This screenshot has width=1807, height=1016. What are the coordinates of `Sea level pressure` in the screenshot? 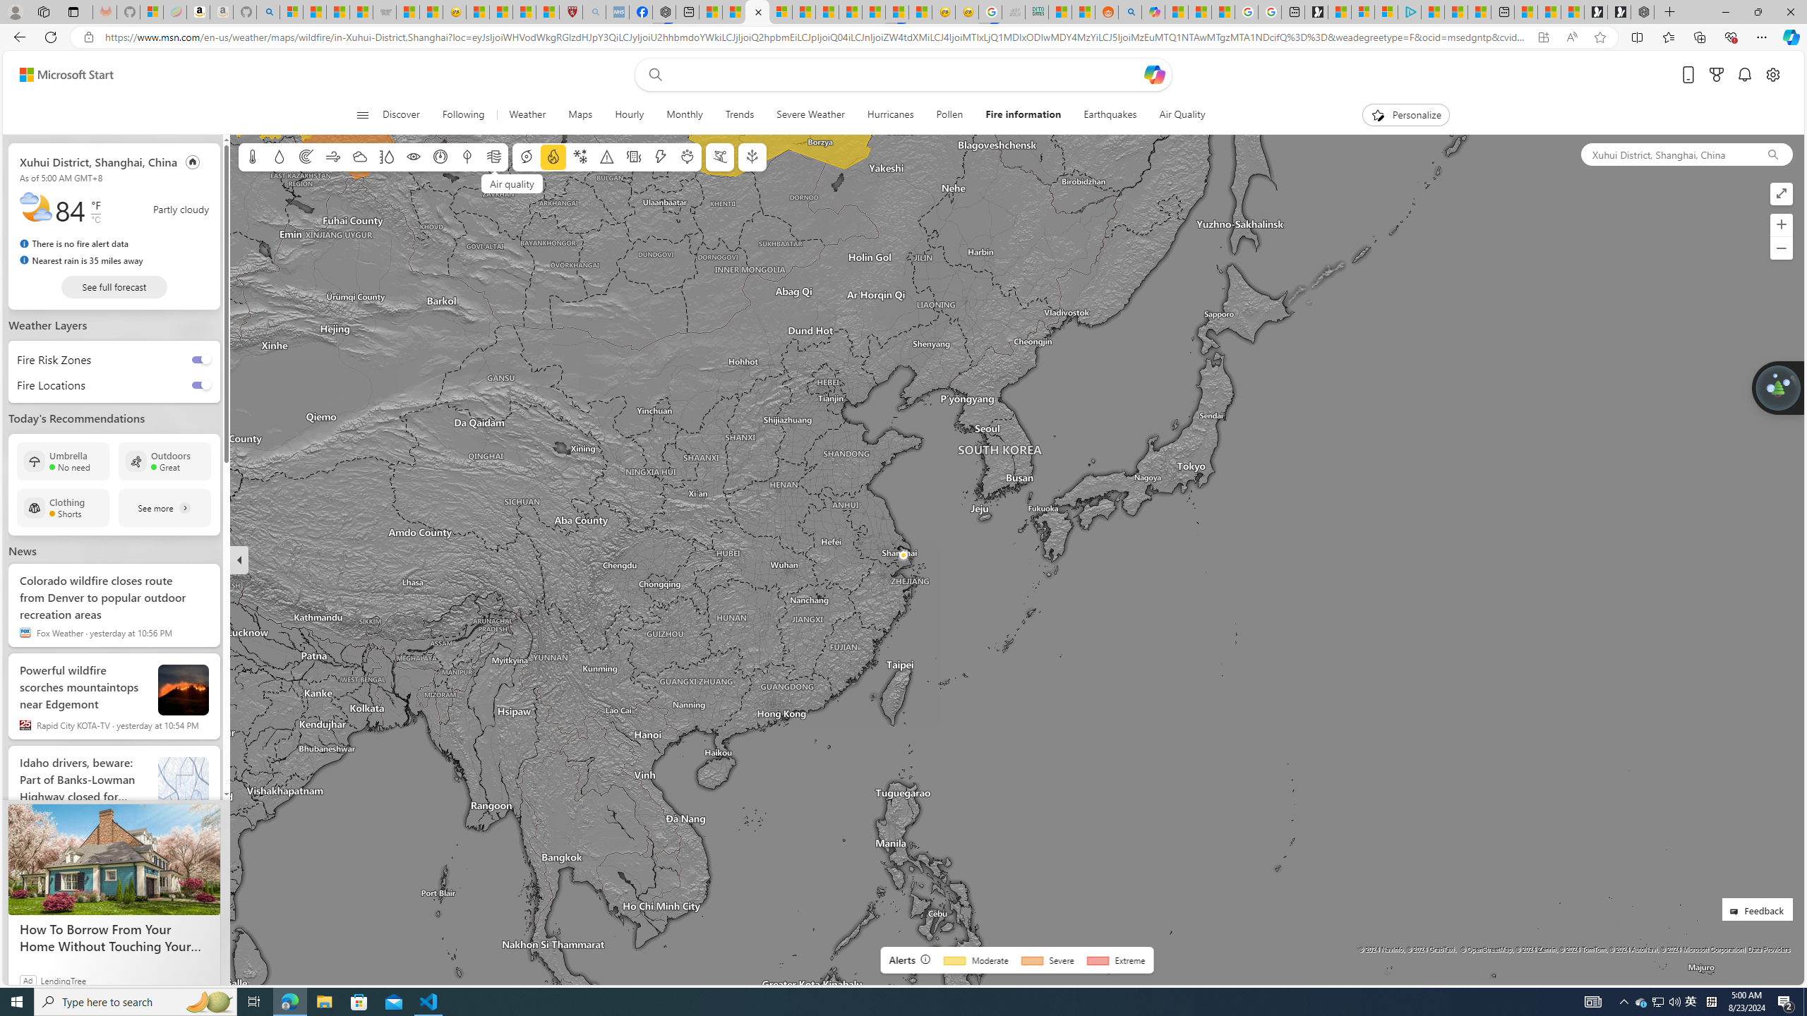 It's located at (440, 157).